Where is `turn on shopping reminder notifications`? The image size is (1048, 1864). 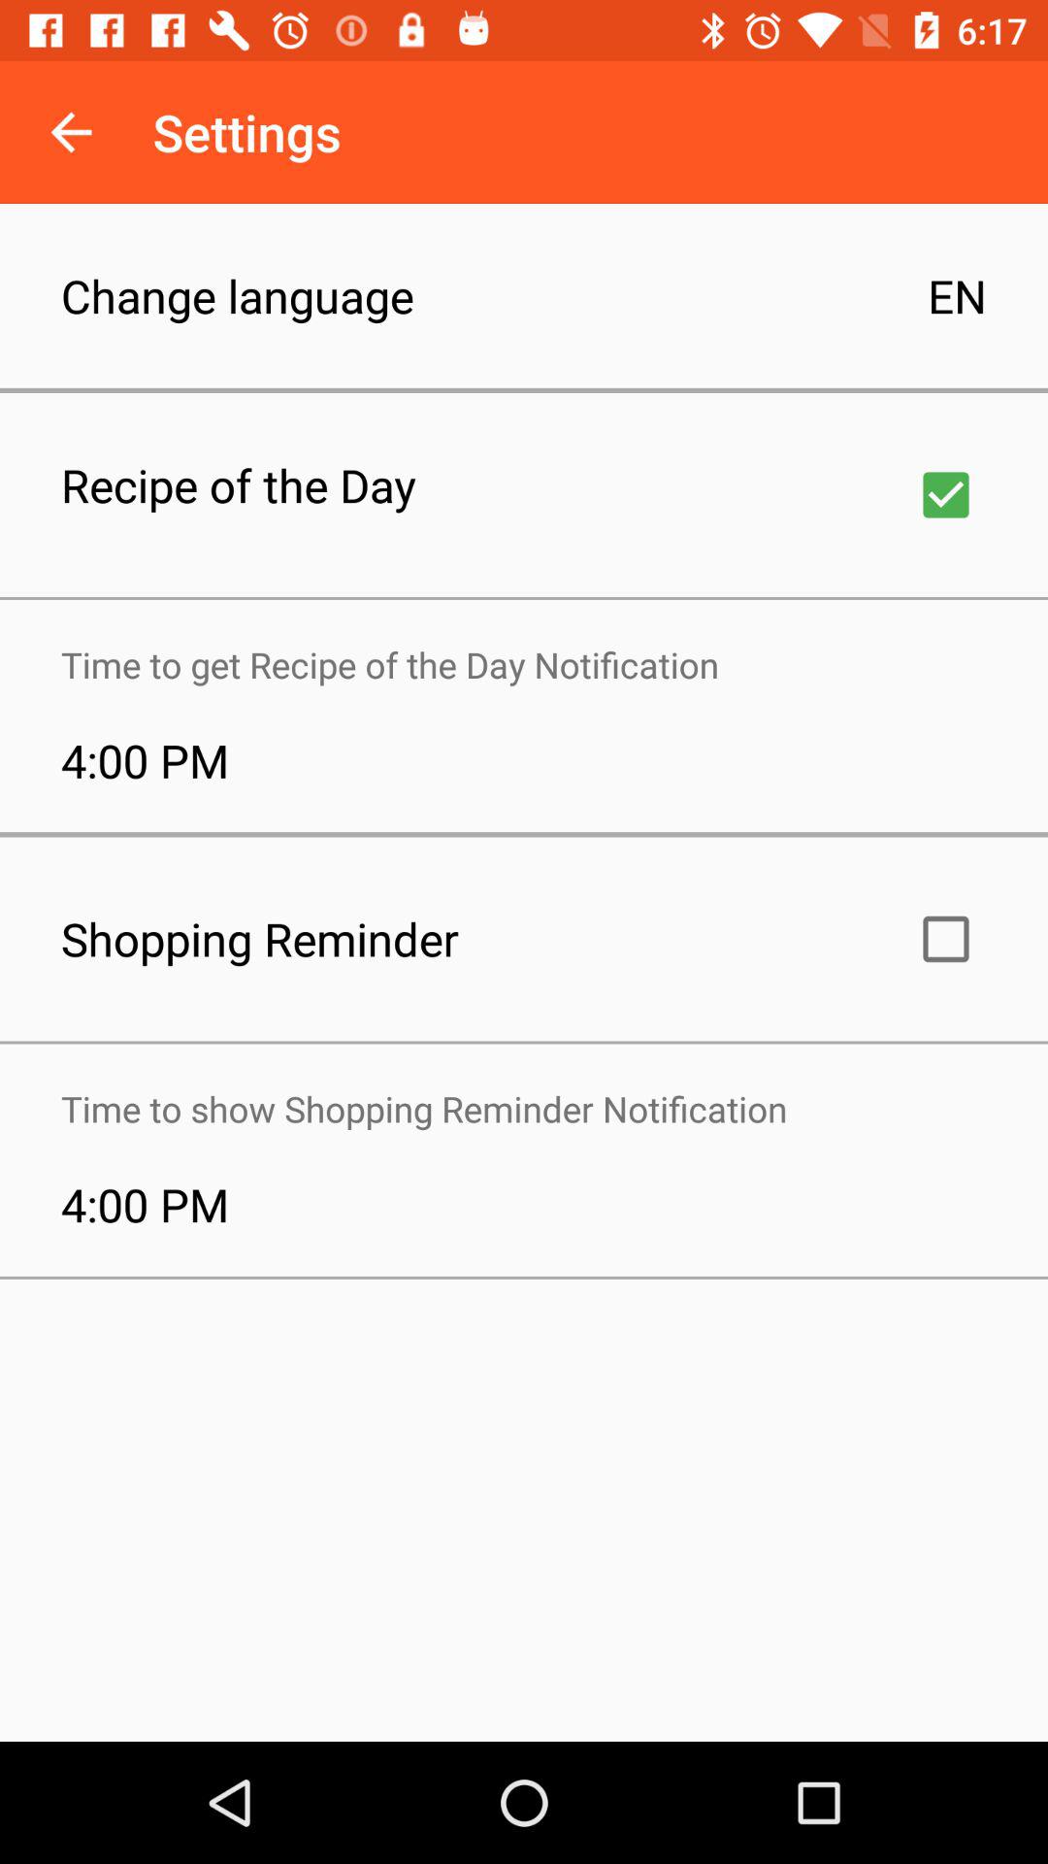
turn on shopping reminder notifications is located at coordinates (946, 939).